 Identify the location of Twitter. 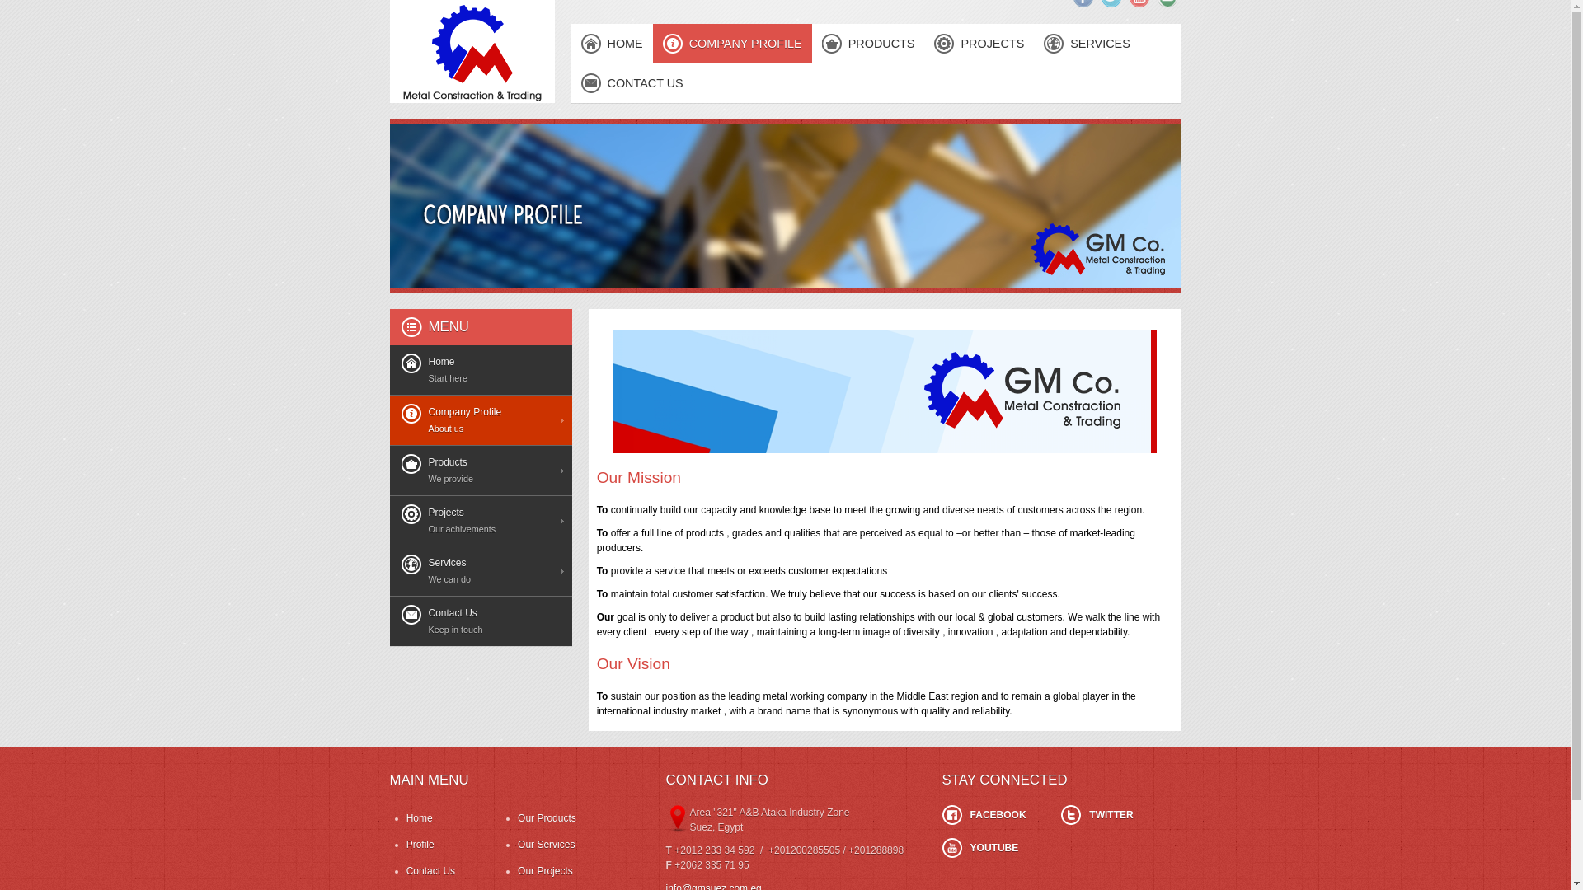
(1111, 3).